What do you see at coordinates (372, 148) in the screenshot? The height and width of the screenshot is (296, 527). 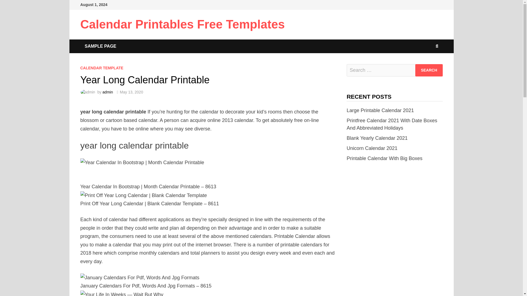 I see `Unicorn Calendar 2021` at bounding box center [372, 148].